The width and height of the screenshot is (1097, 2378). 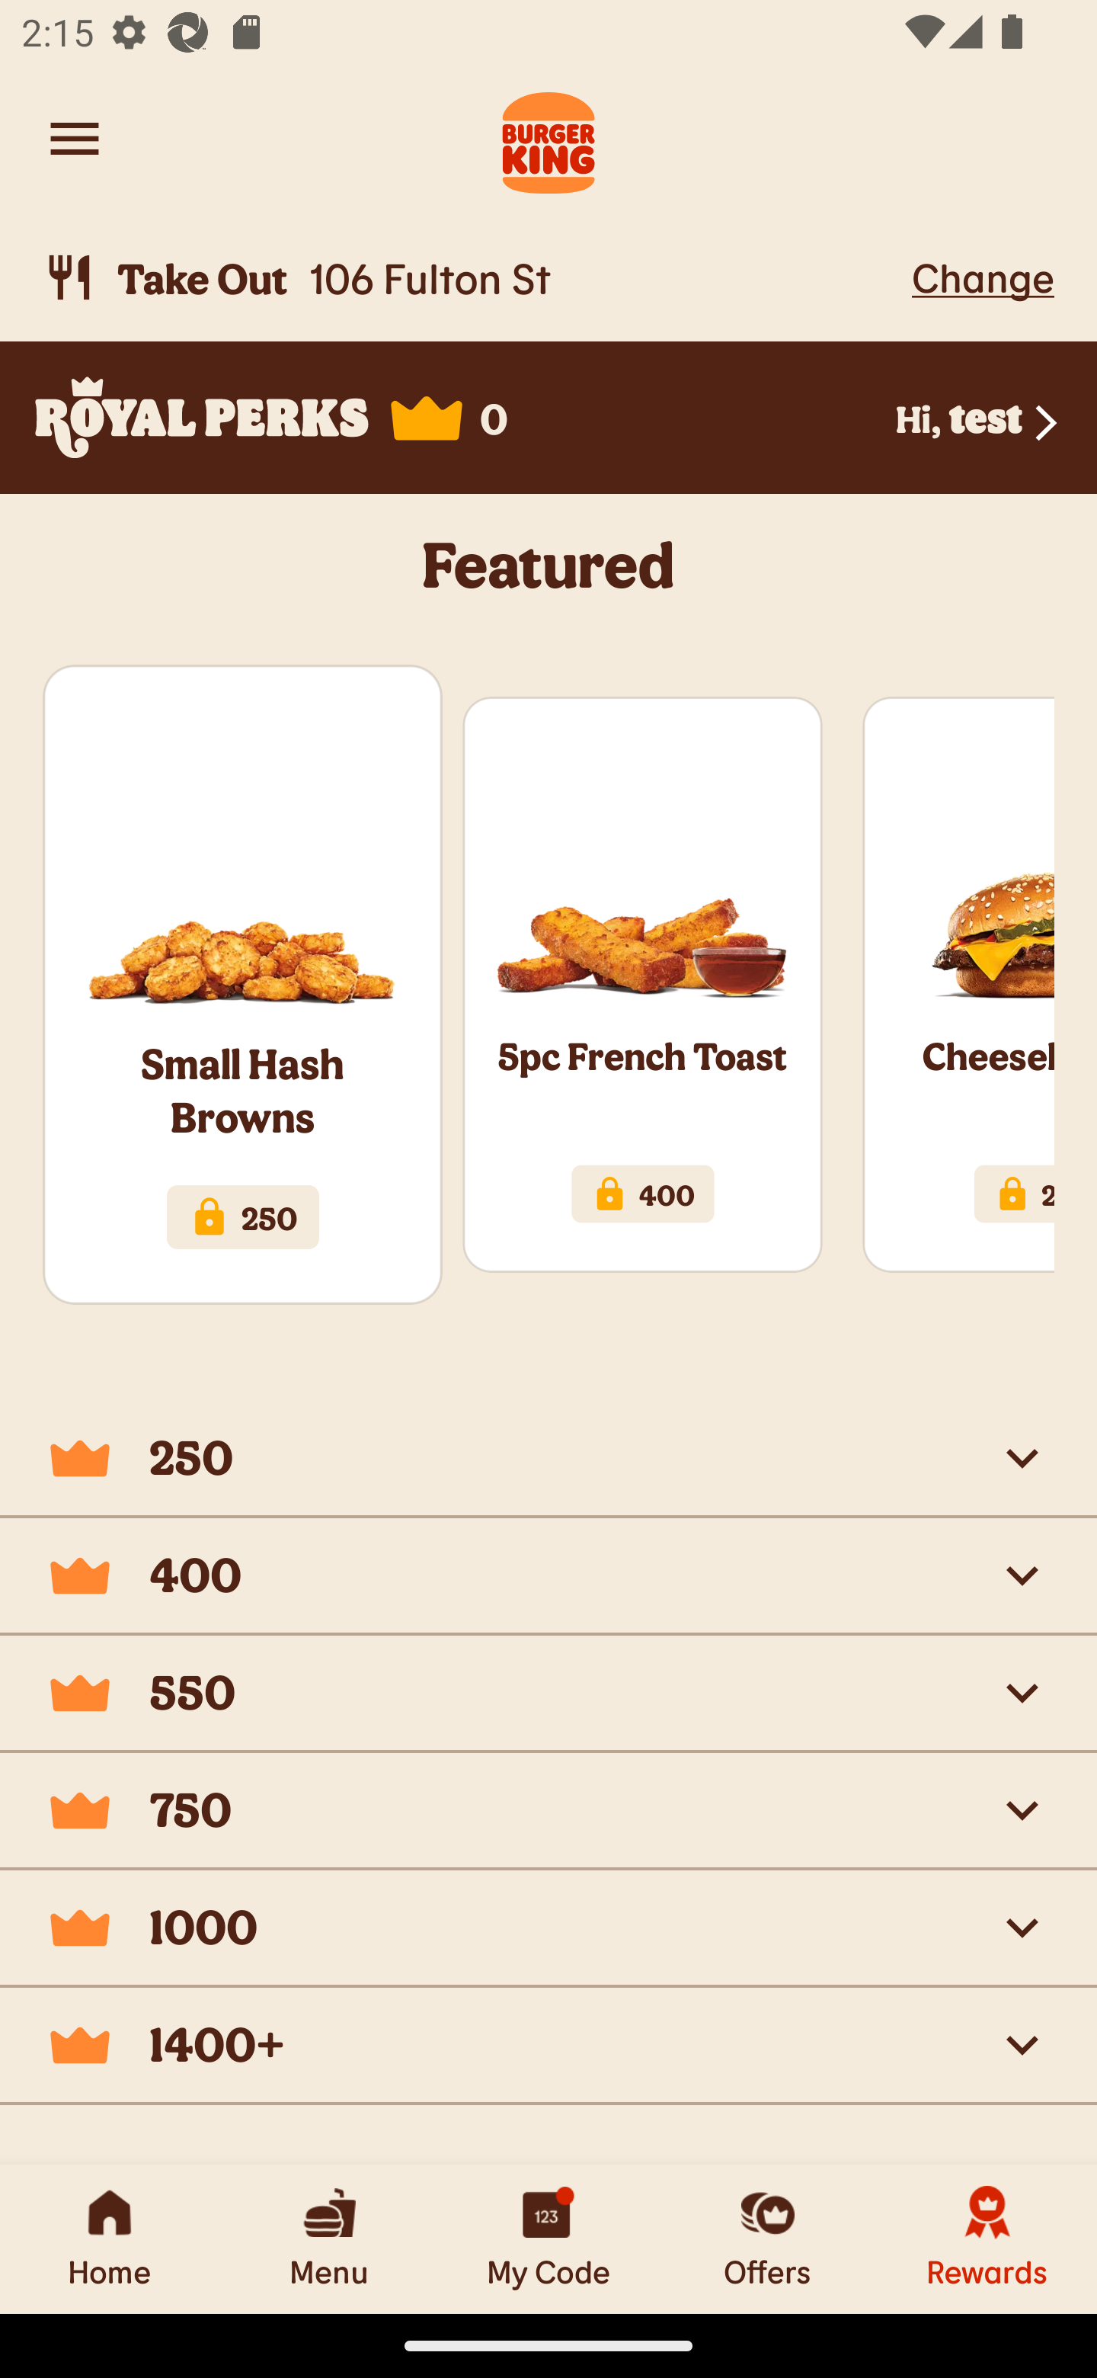 What do you see at coordinates (75, 139) in the screenshot?
I see `Navigate to account menu ` at bounding box center [75, 139].